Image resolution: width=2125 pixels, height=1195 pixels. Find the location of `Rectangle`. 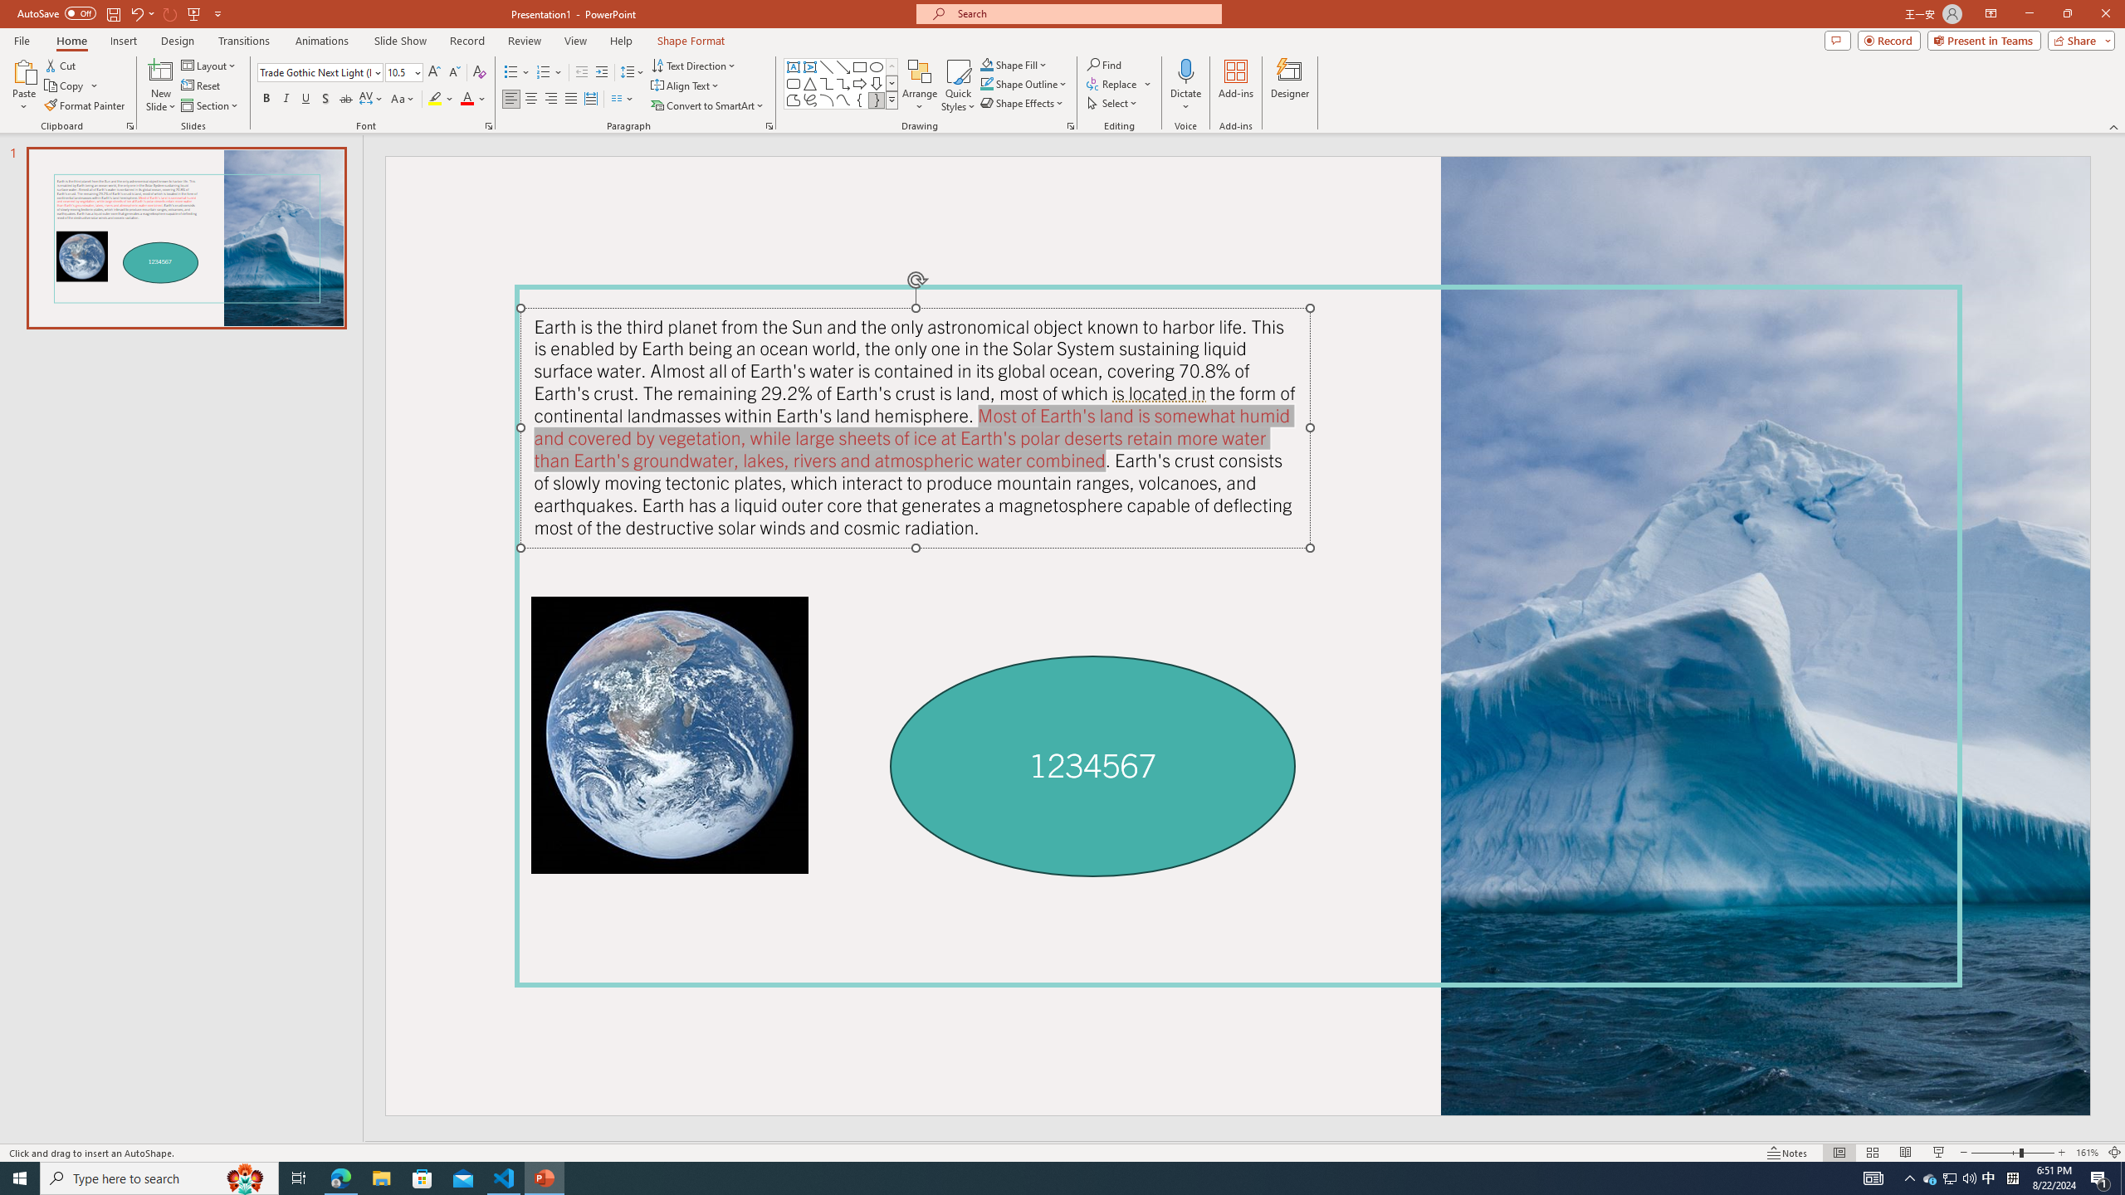

Rectangle is located at coordinates (860, 66).